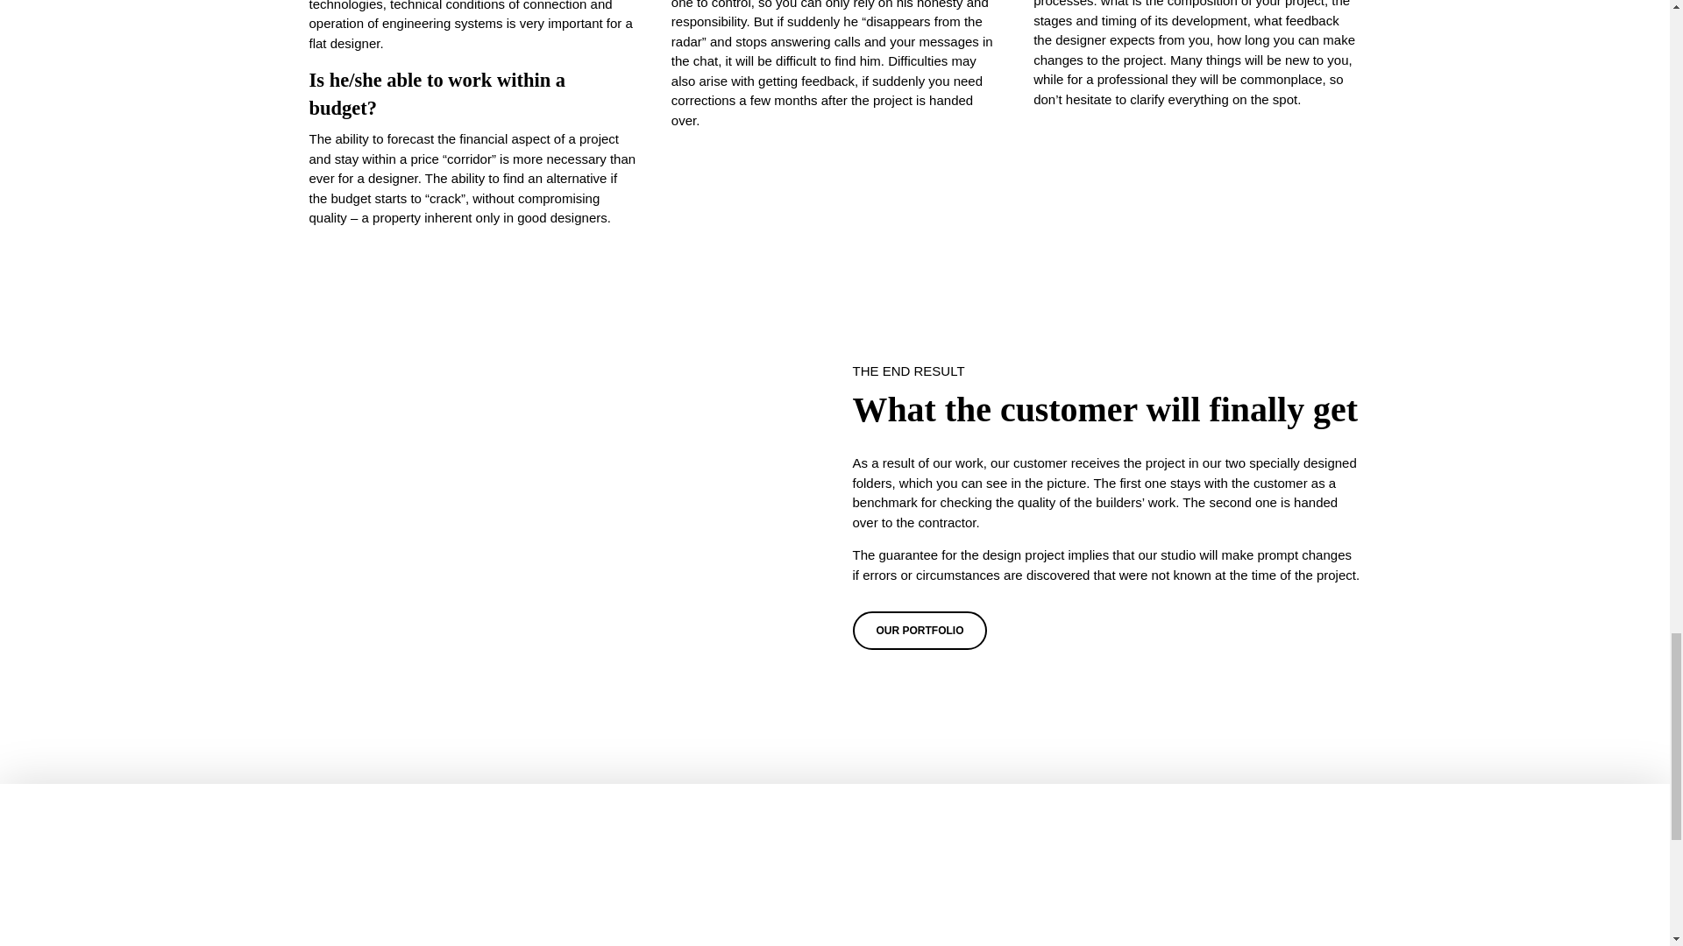  I want to click on amazing interiors logo, so click(834, 878).